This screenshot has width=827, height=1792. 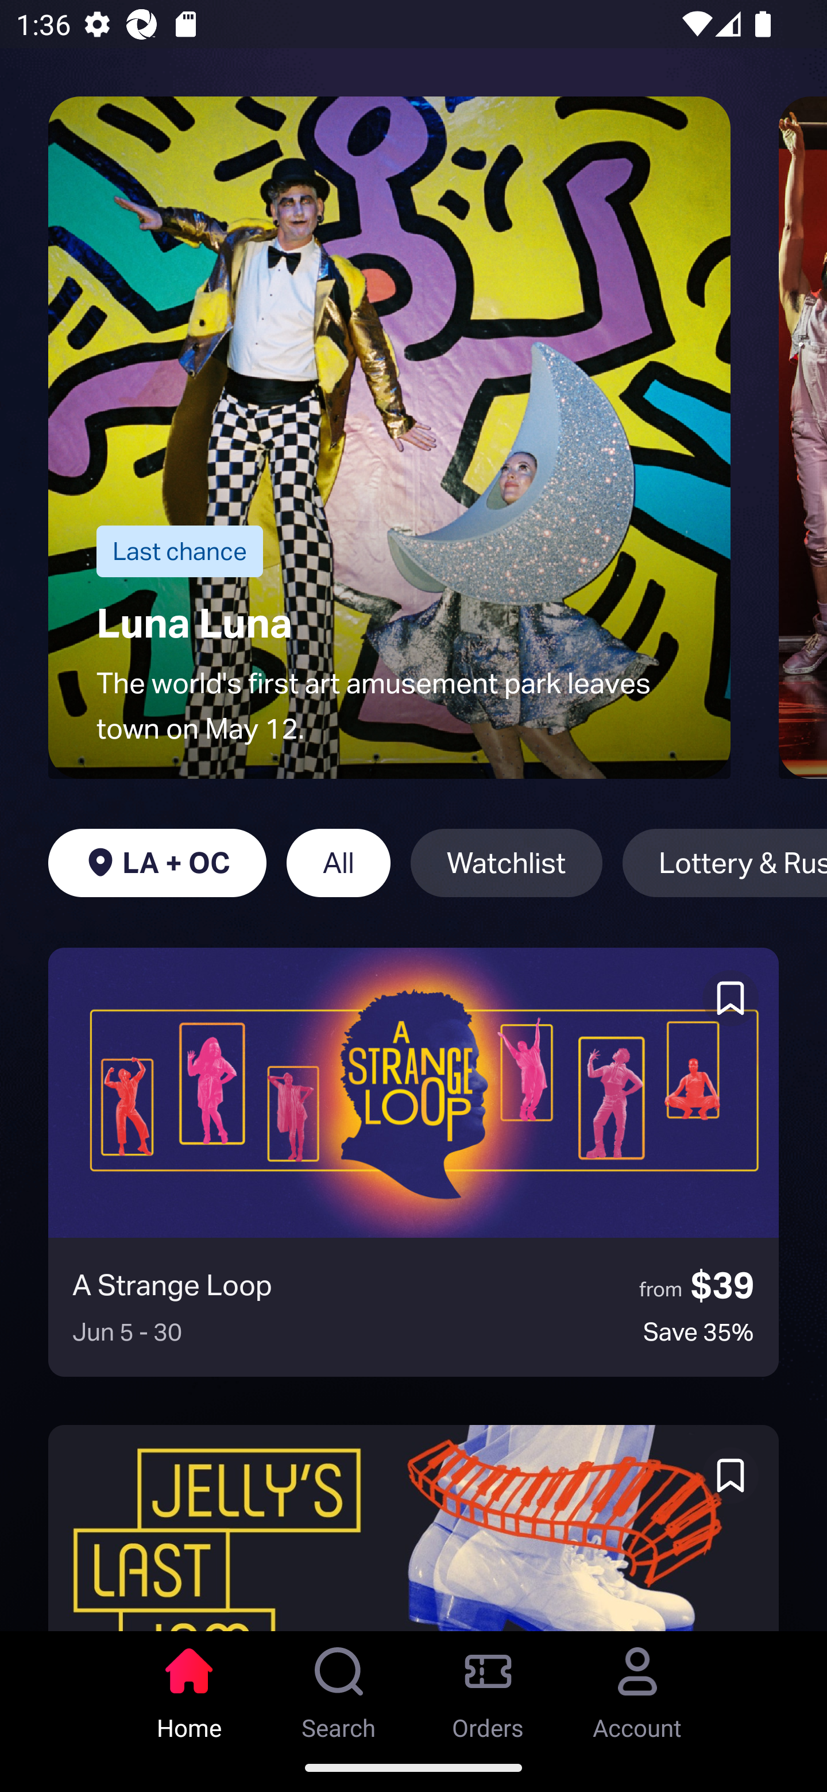 I want to click on LA + OC, so click(x=157, y=863).